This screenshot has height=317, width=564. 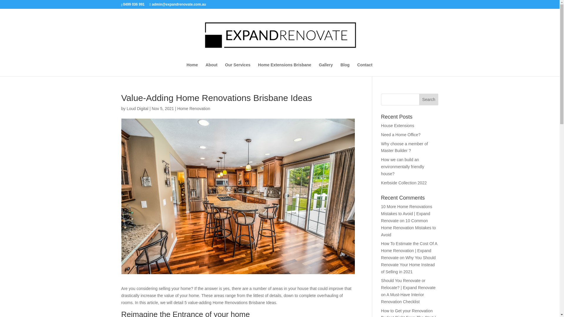 What do you see at coordinates (404, 147) in the screenshot?
I see `Why choose a member of Master Builder ?` at bounding box center [404, 147].